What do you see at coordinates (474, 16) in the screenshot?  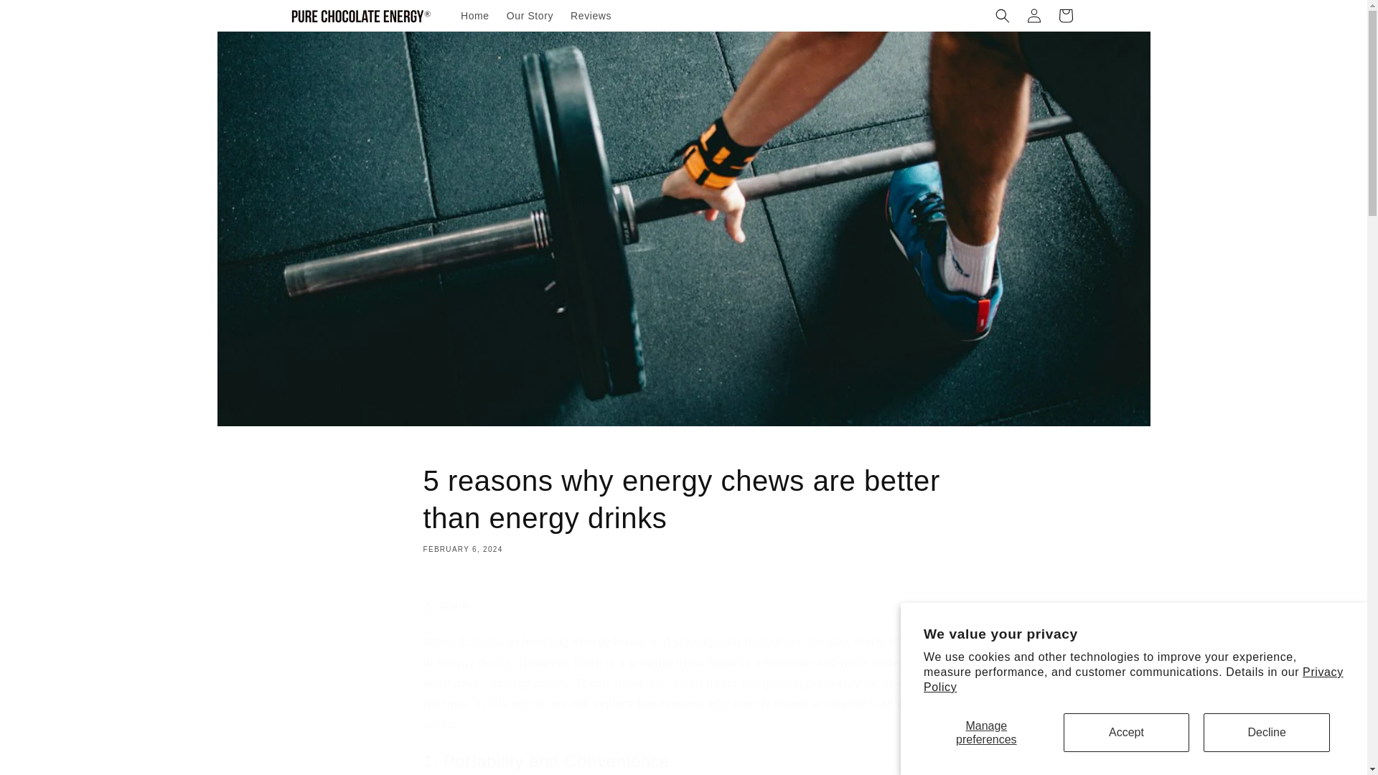 I see `Home` at bounding box center [474, 16].